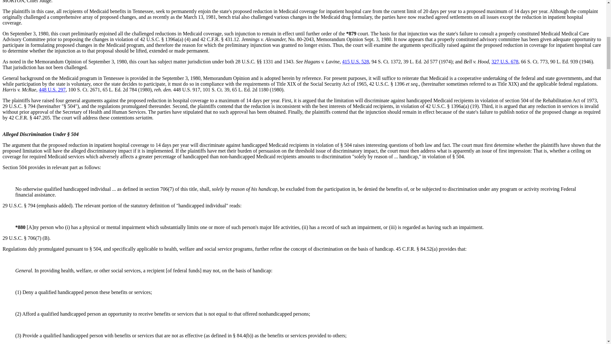  I want to click on 415 U.S. 528, so click(355, 61).